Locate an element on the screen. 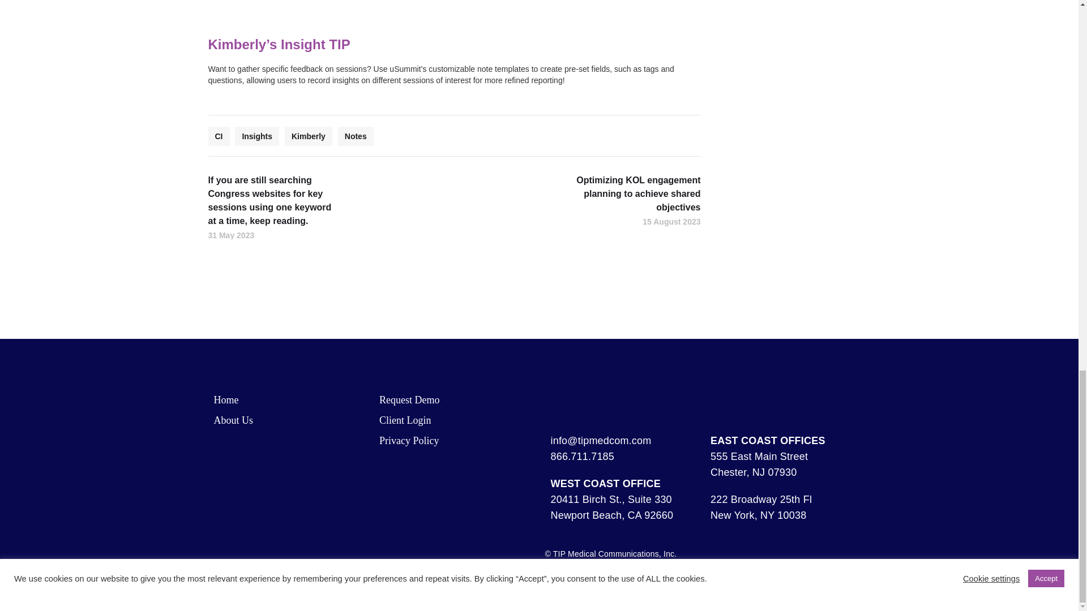  Client Login is located at coordinates (405, 420).